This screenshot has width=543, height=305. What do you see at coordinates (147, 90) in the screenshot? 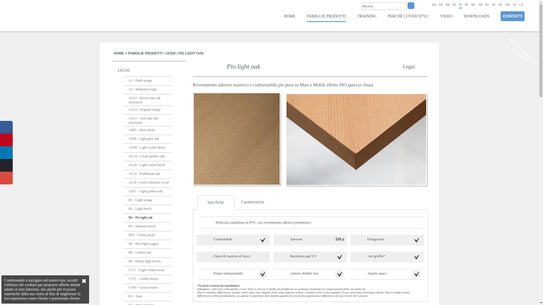
I see `A2 - Medium wenge` at bounding box center [147, 90].